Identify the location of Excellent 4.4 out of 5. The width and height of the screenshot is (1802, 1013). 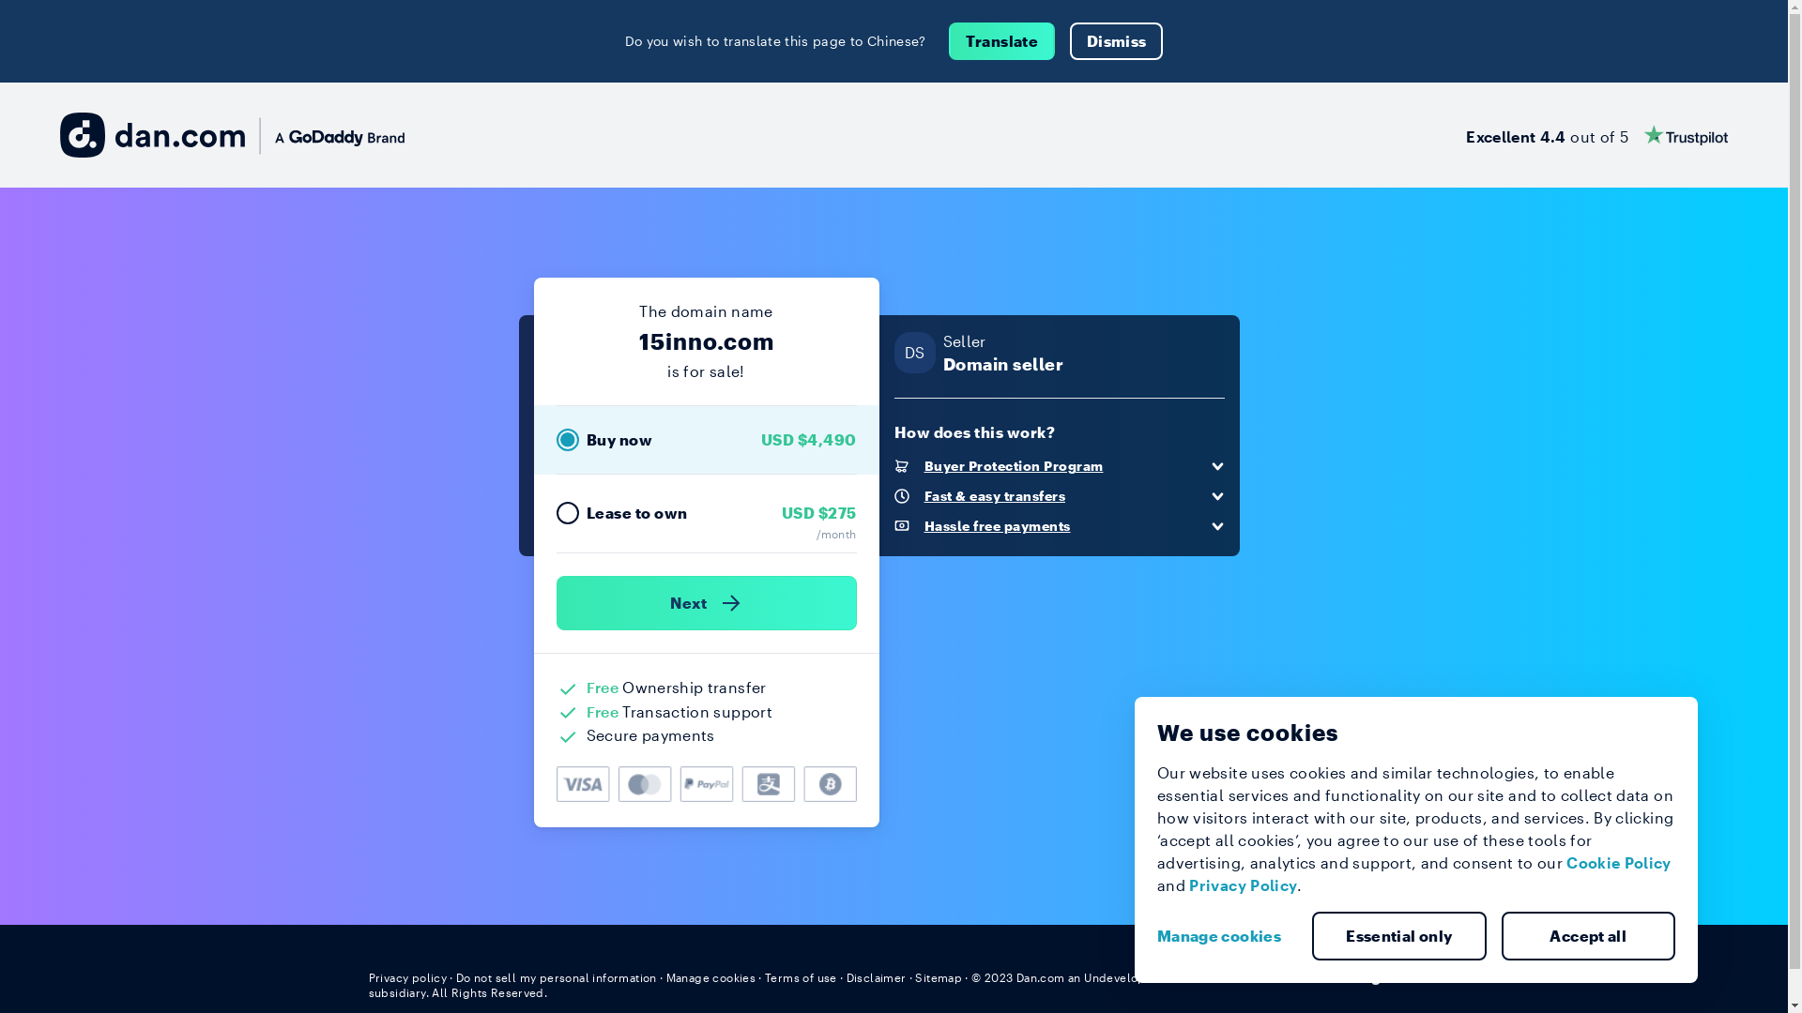
(1597, 135).